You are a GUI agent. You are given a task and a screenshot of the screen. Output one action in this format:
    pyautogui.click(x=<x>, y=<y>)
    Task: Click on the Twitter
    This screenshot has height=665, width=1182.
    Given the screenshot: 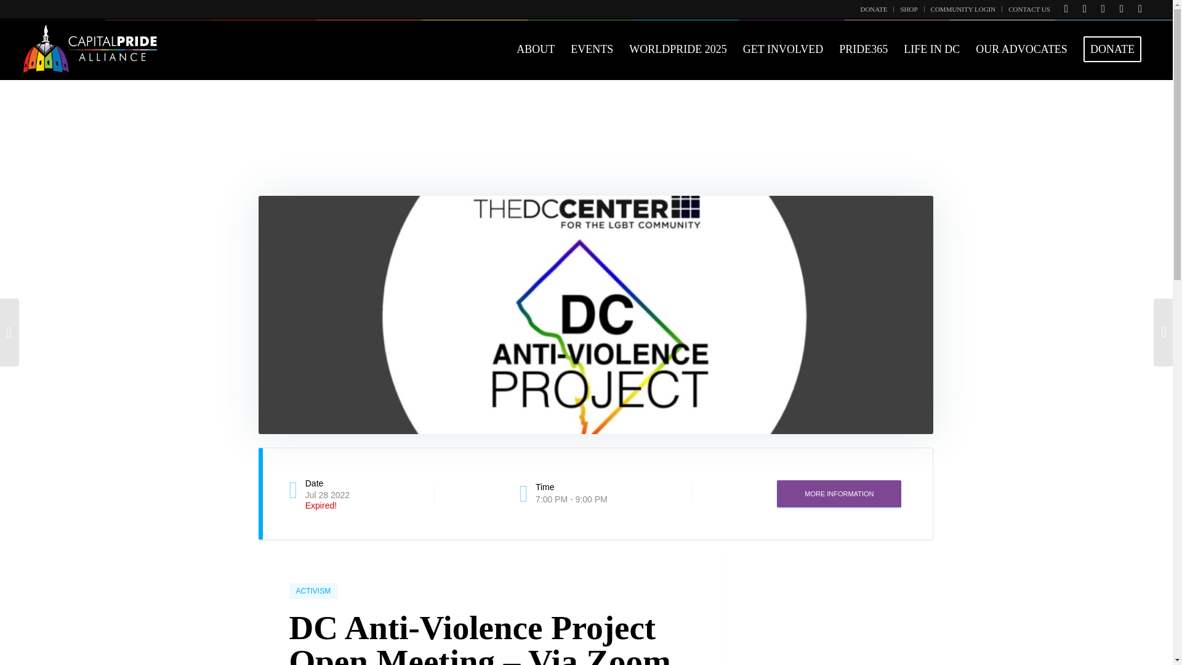 What is the action you would take?
    pyautogui.click(x=1066, y=9)
    